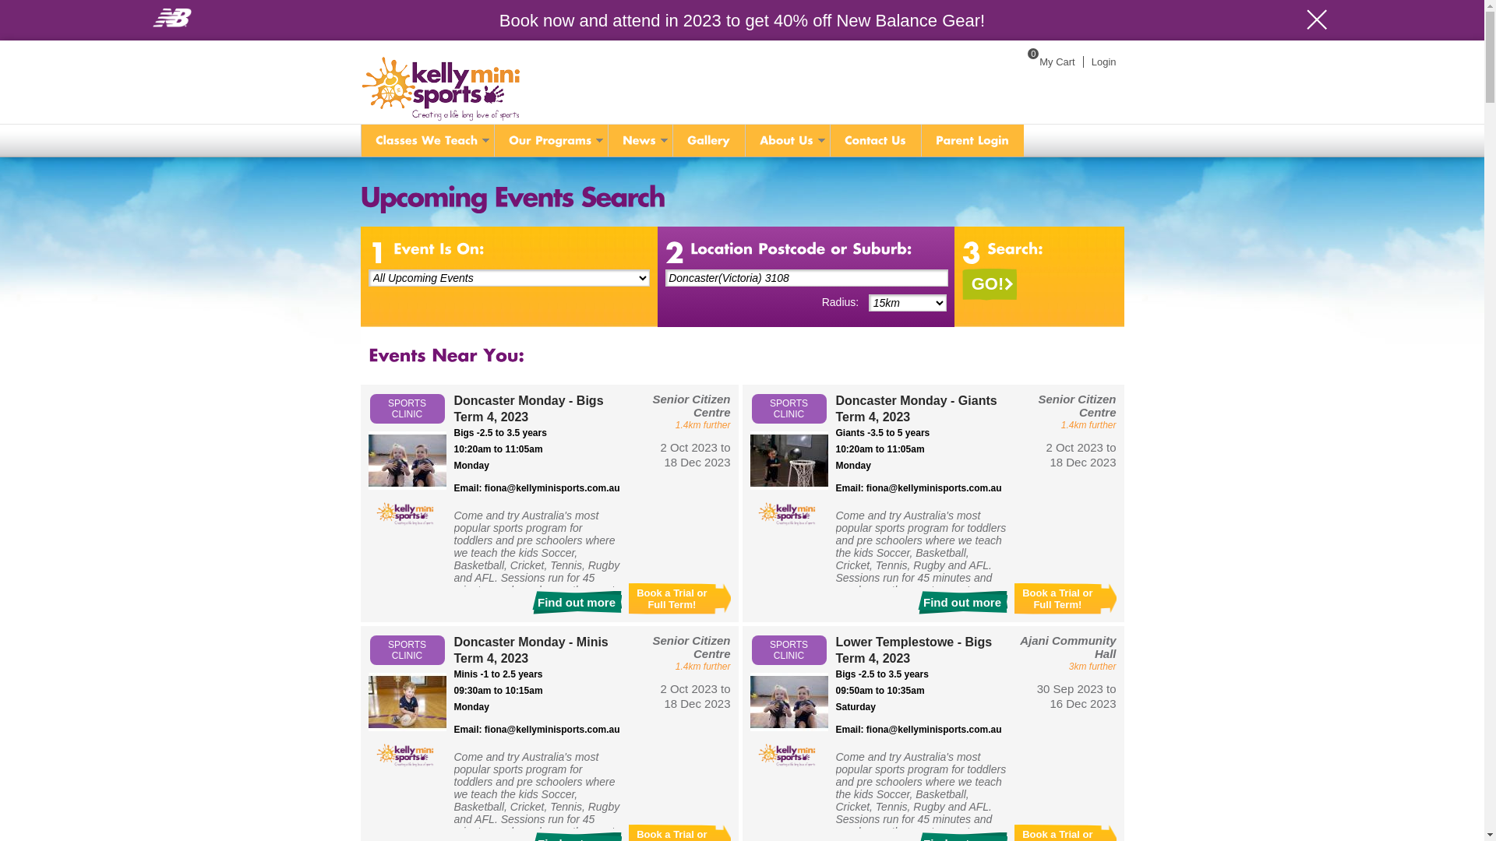  What do you see at coordinates (1077, 406) in the screenshot?
I see `Senior Citizen Centre` at bounding box center [1077, 406].